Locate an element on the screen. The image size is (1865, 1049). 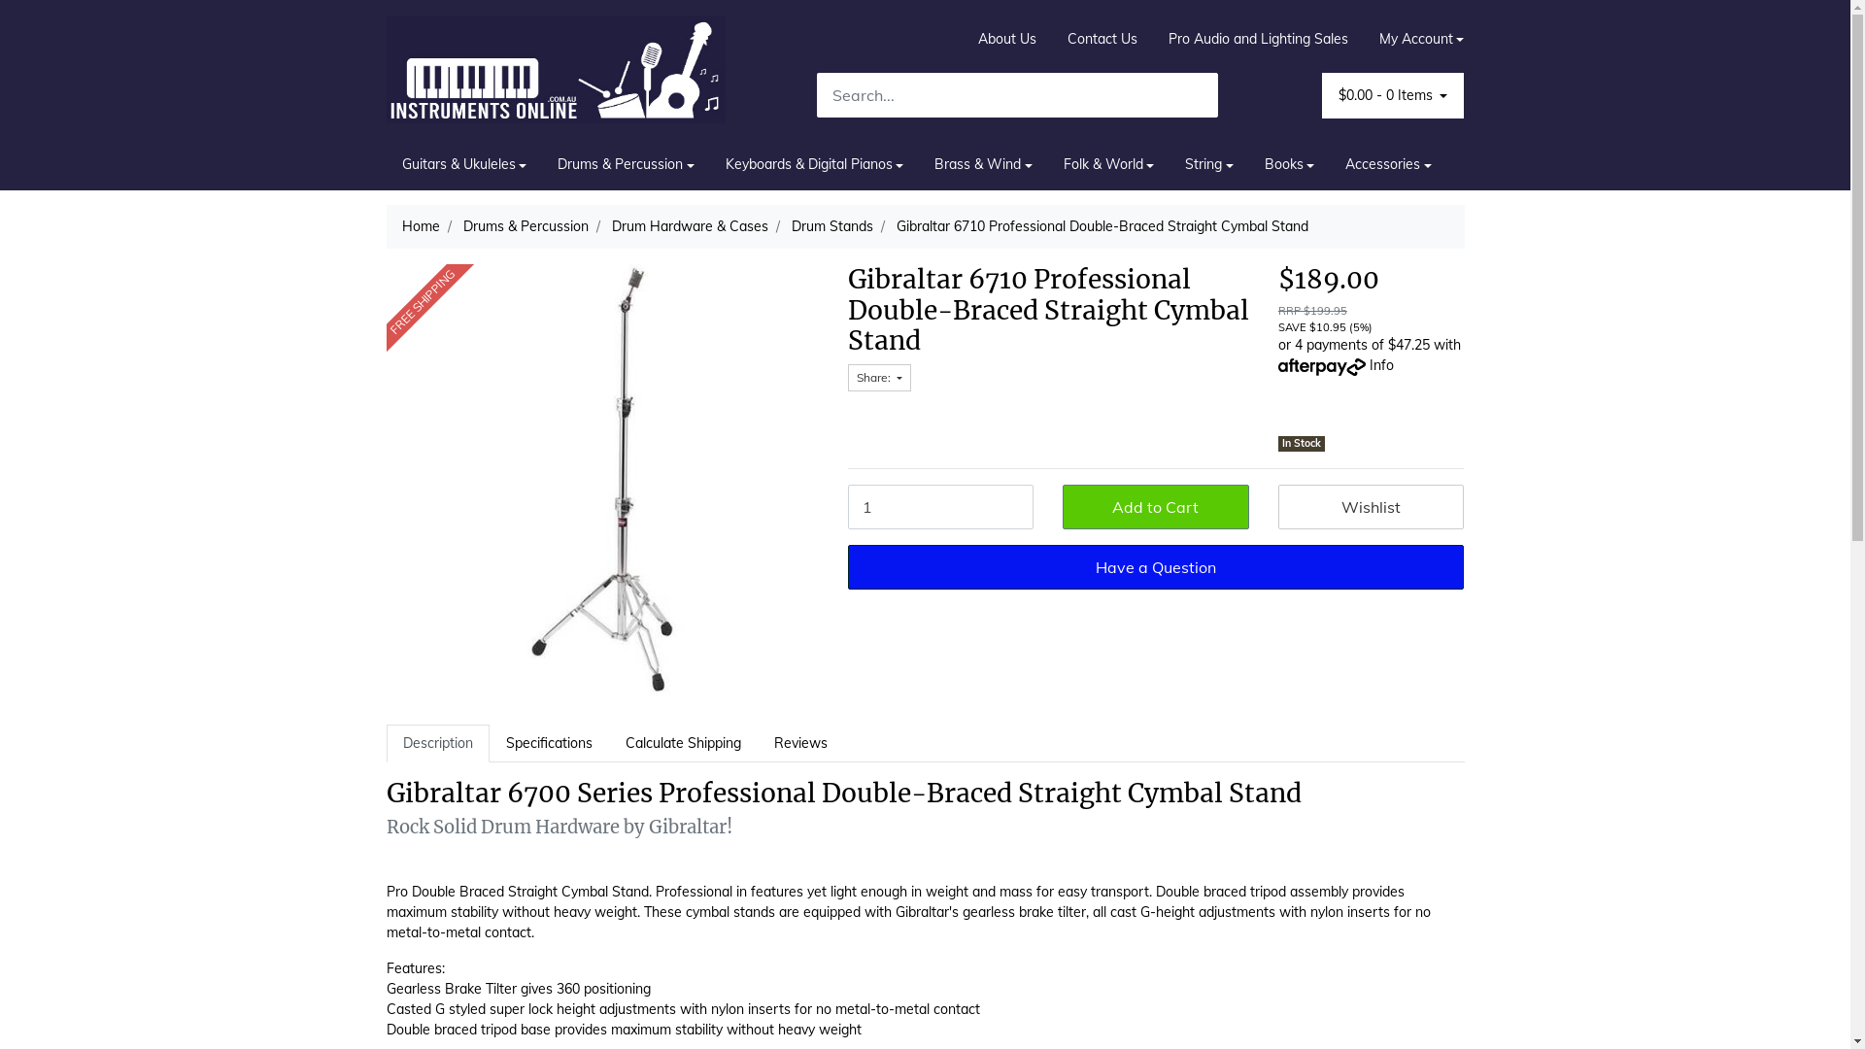
Brass & Wind is located at coordinates (983, 165).